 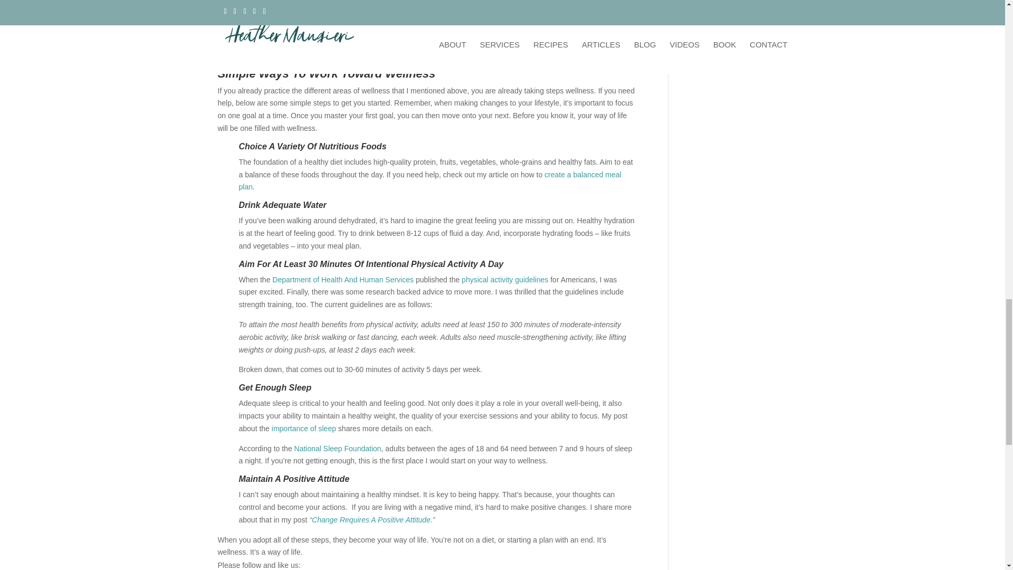 What do you see at coordinates (429, 180) in the screenshot?
I see `create a balanced meal plan` at bounding box center [429, 180].